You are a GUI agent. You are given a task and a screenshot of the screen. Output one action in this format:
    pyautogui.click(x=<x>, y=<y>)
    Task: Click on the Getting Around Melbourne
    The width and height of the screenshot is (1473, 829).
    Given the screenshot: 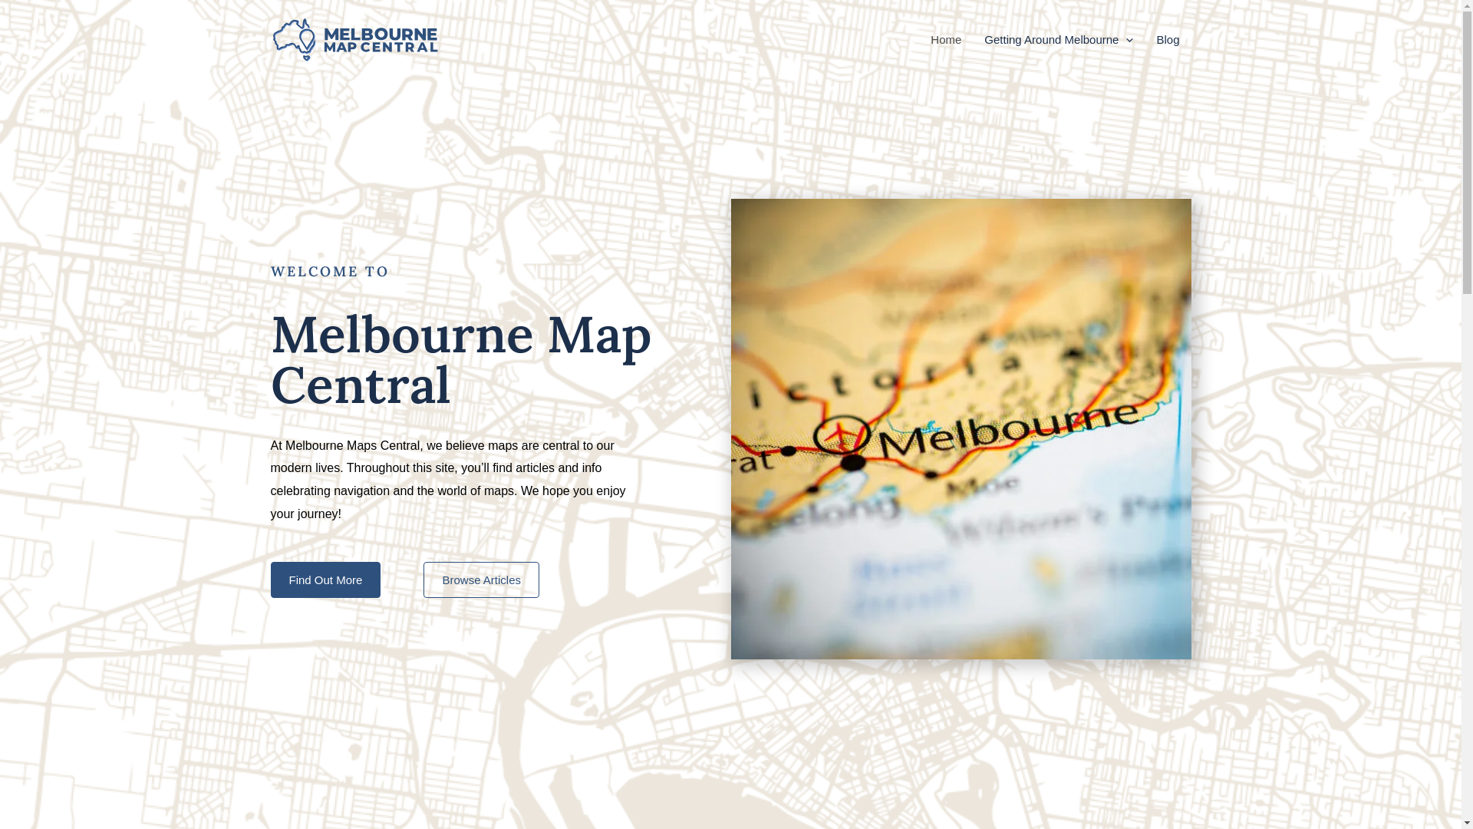 What is the action you would take?
    pyautogui.click(x=1059, y=40)
    